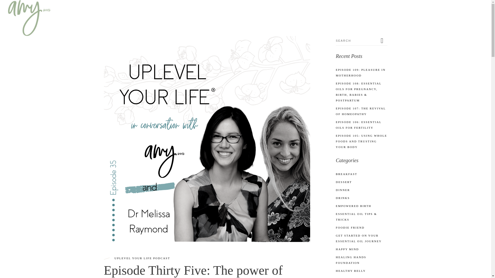  What do you see at coordinates (280, 13) in the screenshot?
I see `ORDER ESSENTIAL OILS` at bounding box center [280, 13].